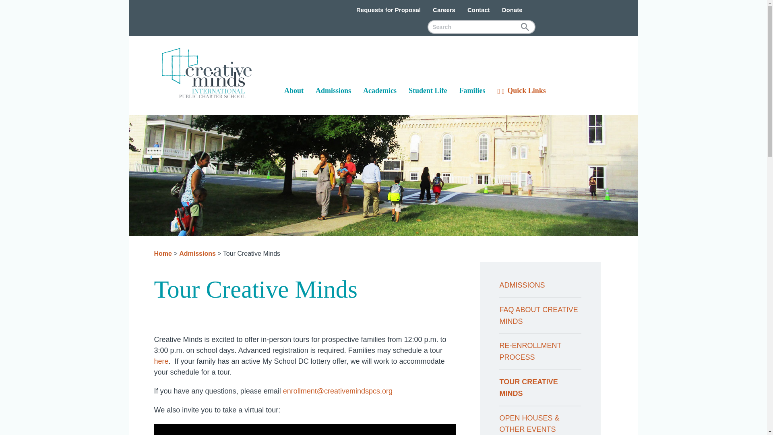  Describe the element at coordinates (380, 90) in the screenshot. I see `Academics` at that location.